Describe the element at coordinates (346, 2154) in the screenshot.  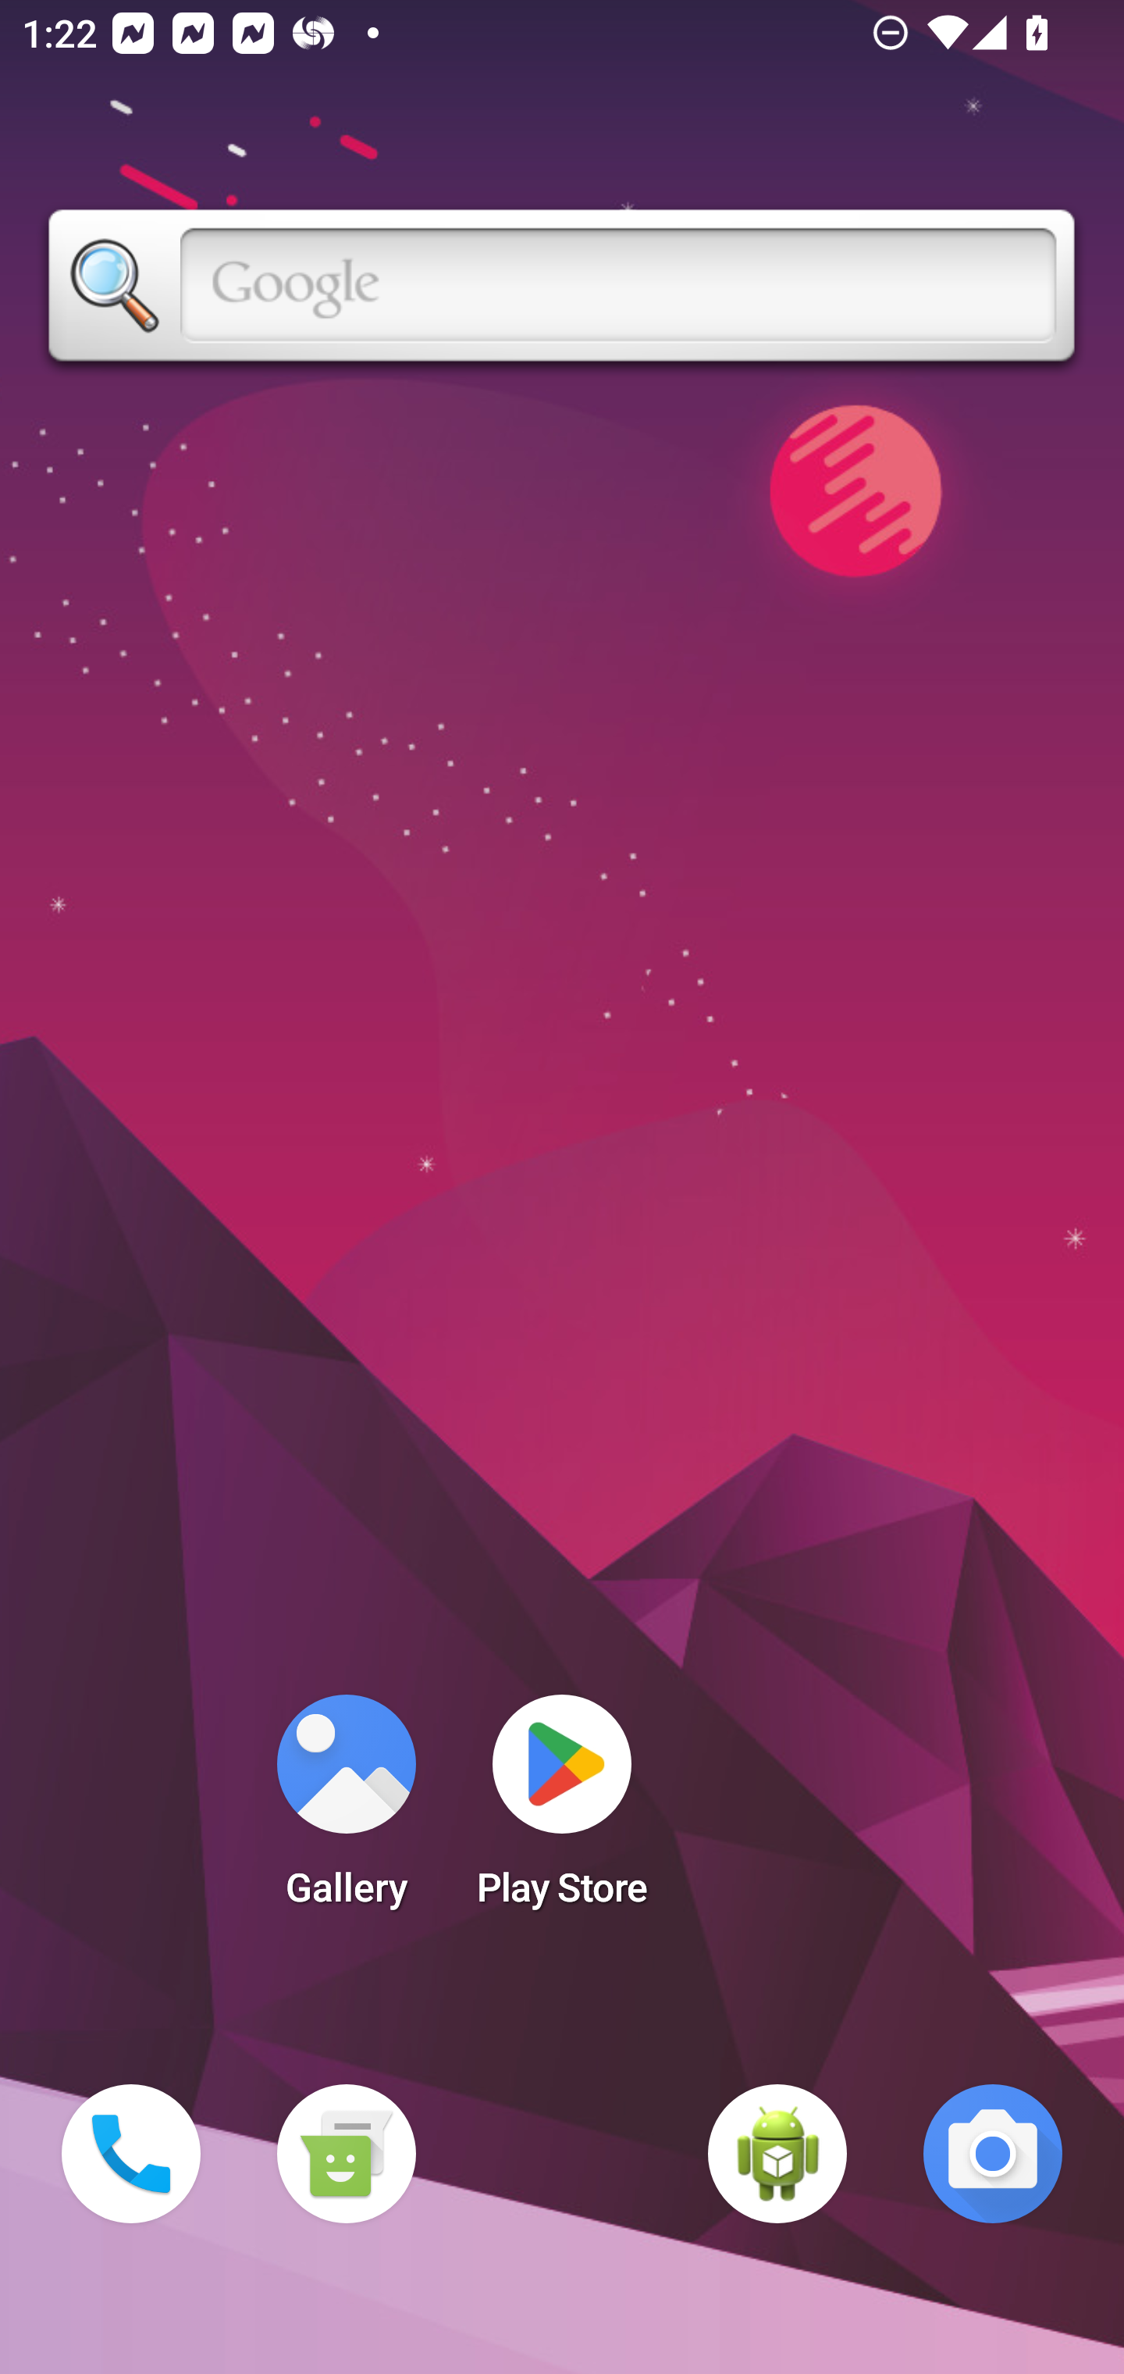
I see `Messaging` at that location.